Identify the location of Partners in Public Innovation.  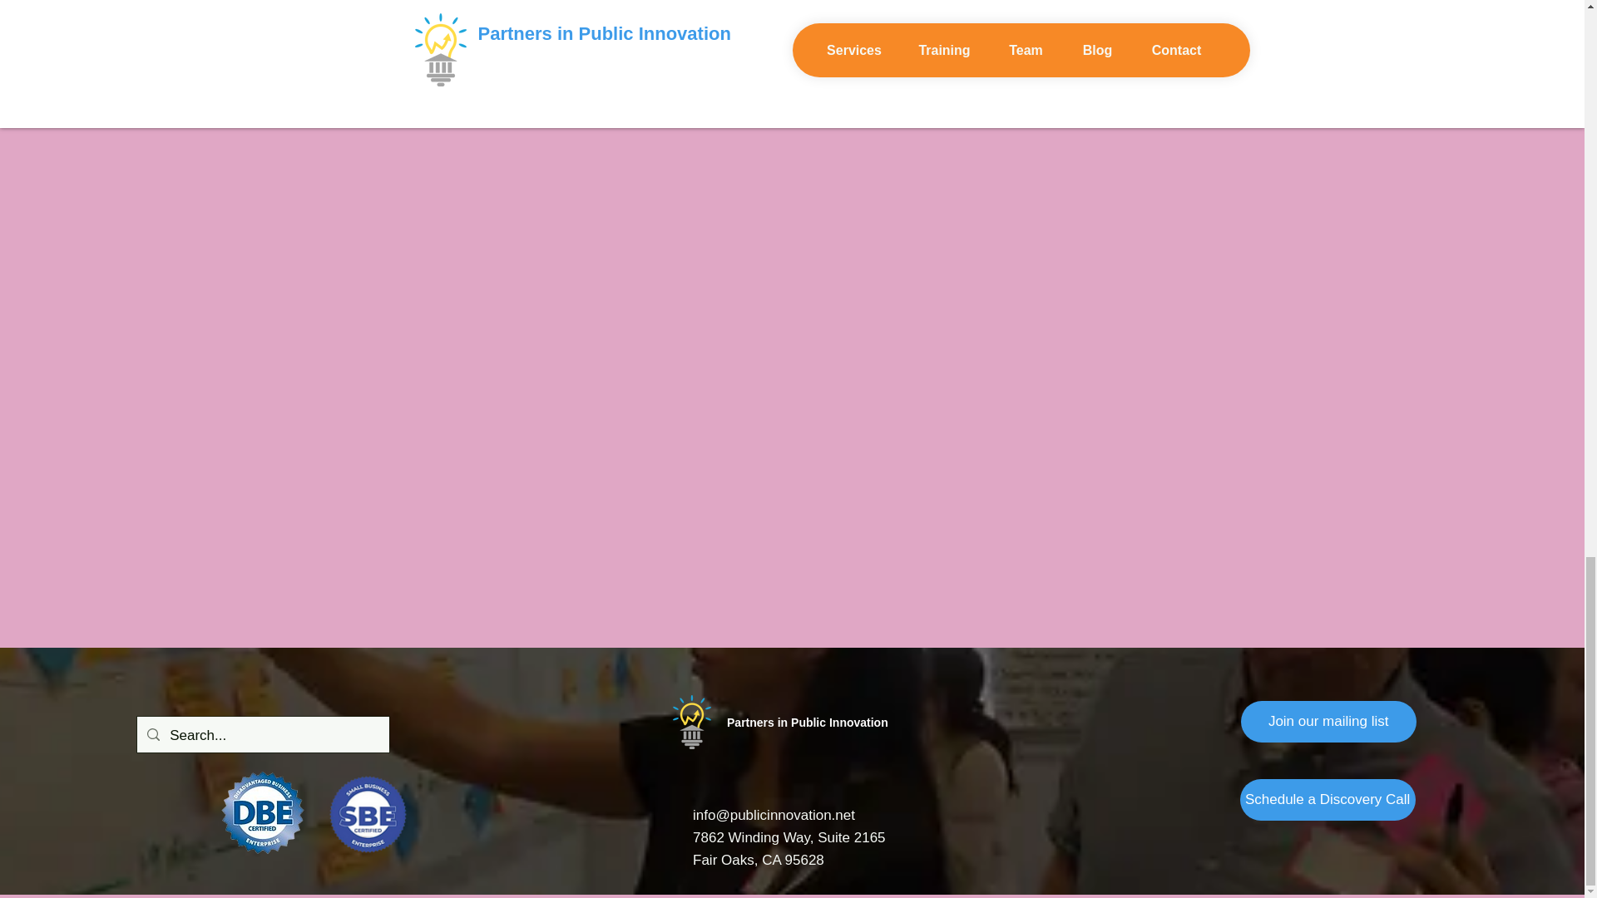
(807, 722).